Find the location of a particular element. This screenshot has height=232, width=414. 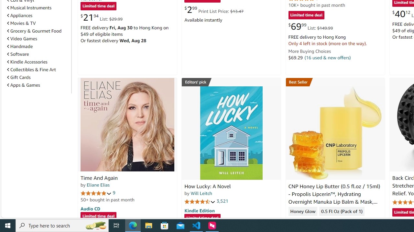

Video Games is located at coordinates (38, 39).